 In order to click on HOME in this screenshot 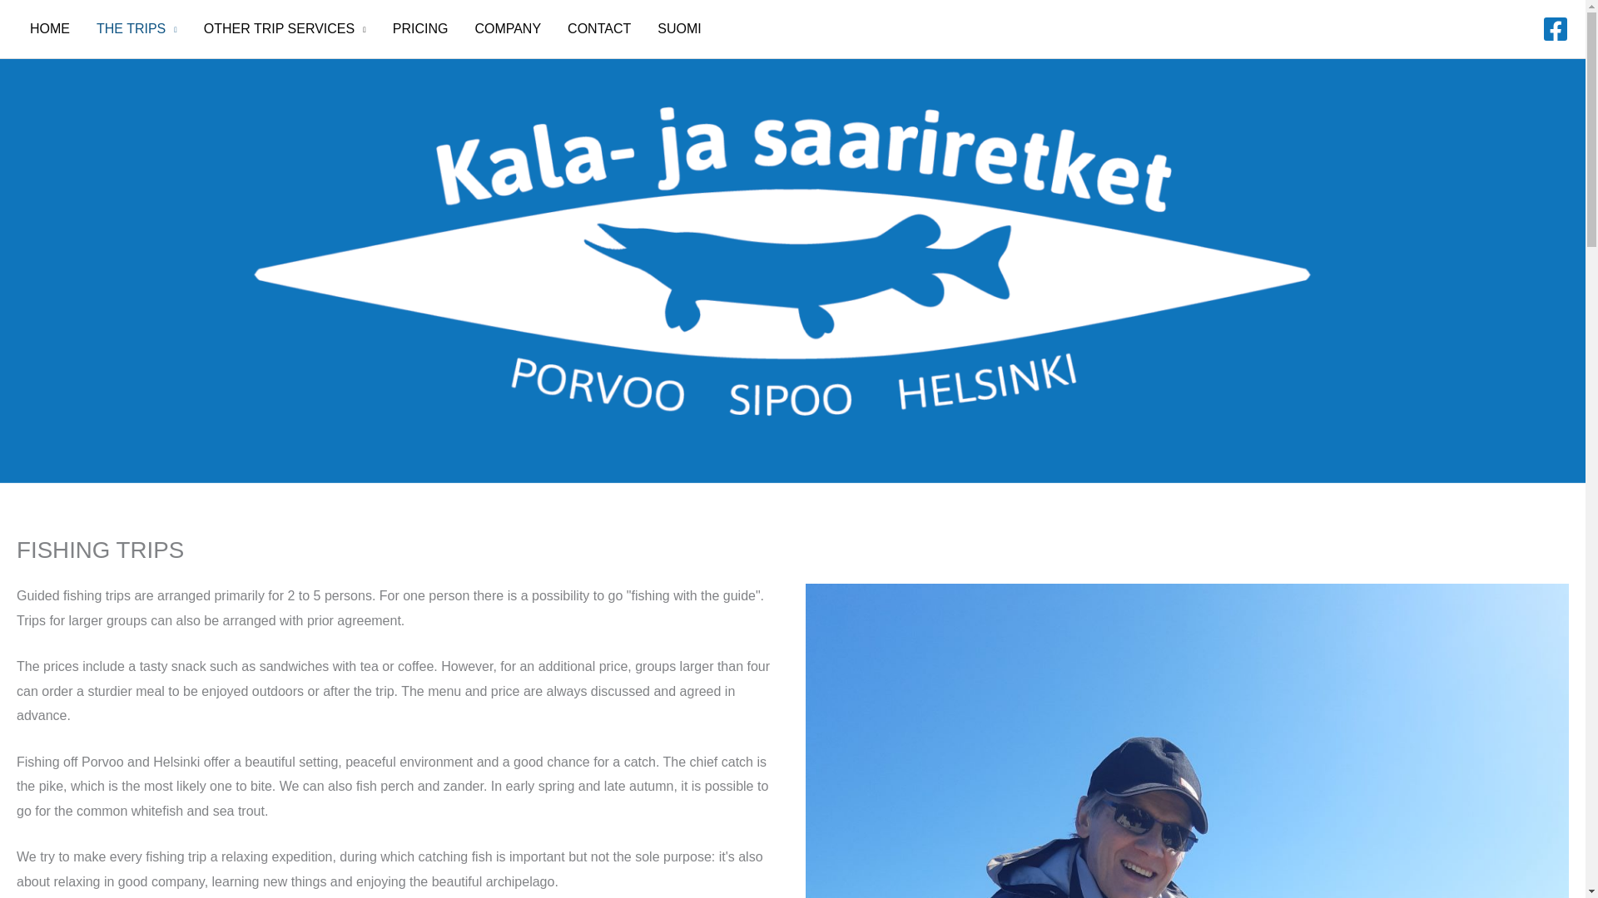, I will do `click(49, 29)`.